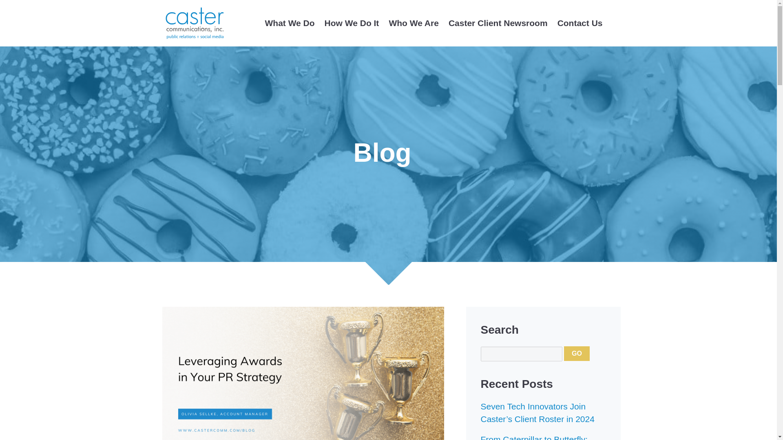  What do you see at coordinates (580, 23) in the screenshot?
I see `Contact Us` at bounding box center [580, 23].